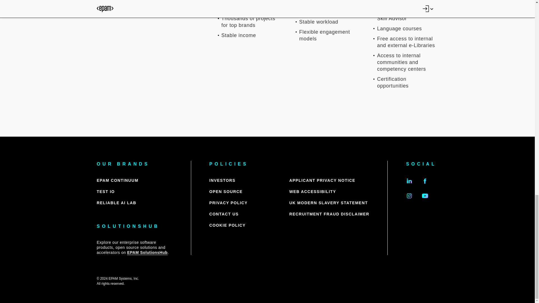  Describe the element at coordinates (329, 214) in the screenshot. I see `RECRUITMENT FRAUD DISCLAIMER` at that location.